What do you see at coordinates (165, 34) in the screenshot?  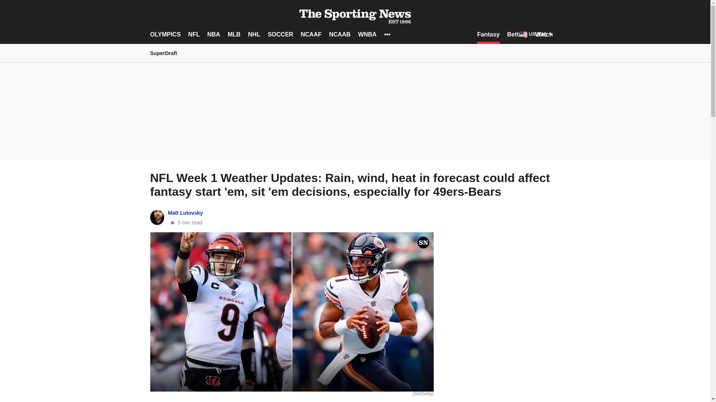 I see `OLYMPICS` at bounding box center [165, 34].